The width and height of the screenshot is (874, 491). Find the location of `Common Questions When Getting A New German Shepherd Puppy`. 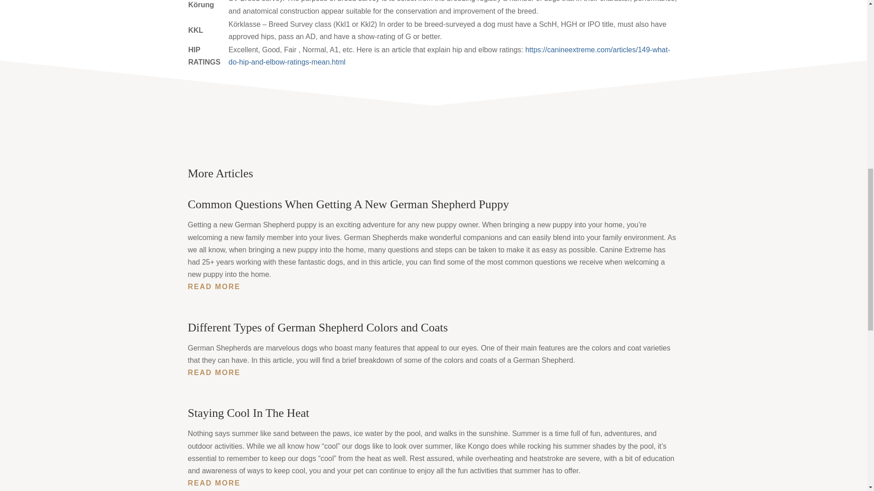

Common Questions When Getting A New German Shepherd Puppy is located at coordinates (348, 205).